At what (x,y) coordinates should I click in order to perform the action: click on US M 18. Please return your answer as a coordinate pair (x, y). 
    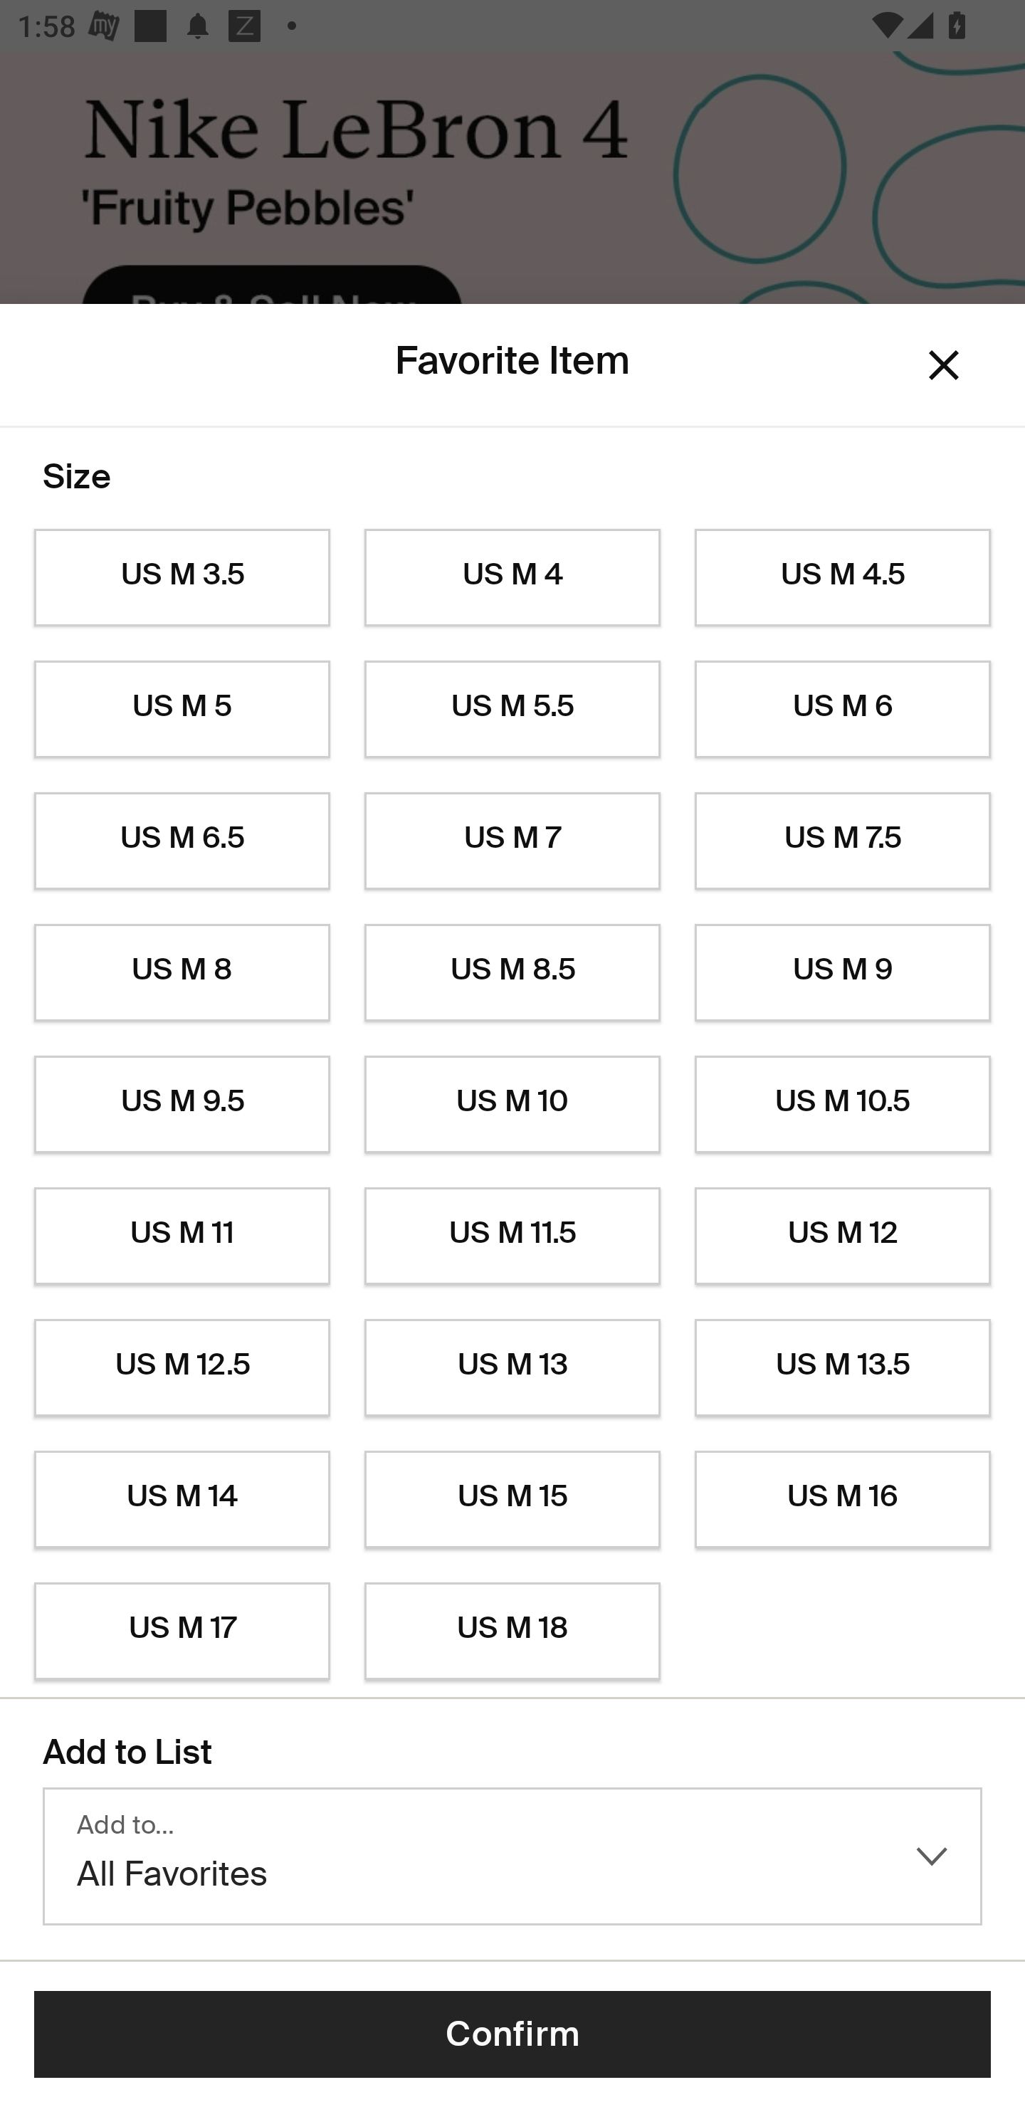
    Looking at the image, I should click on (512, 1632).